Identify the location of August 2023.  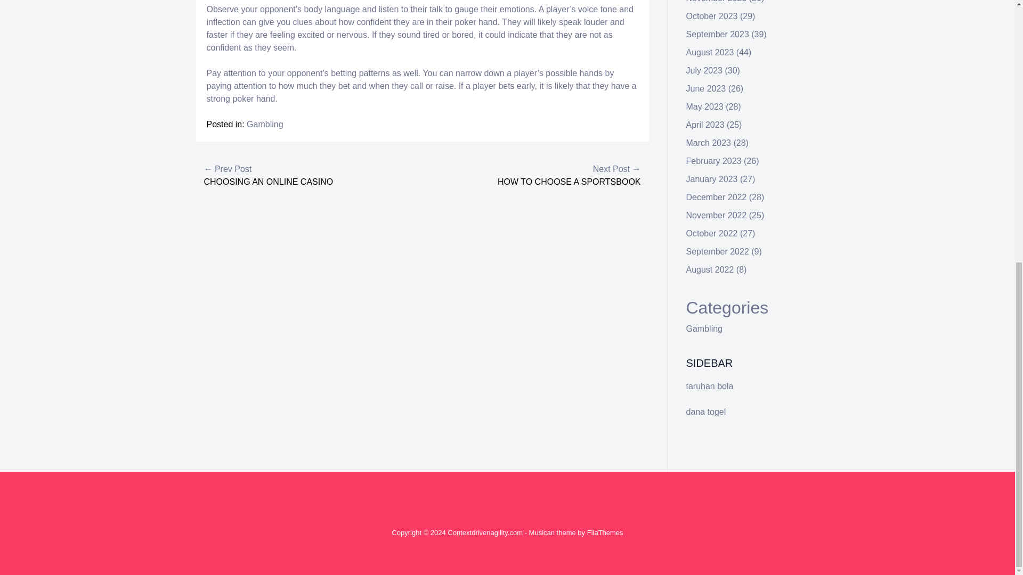
(710, 52).